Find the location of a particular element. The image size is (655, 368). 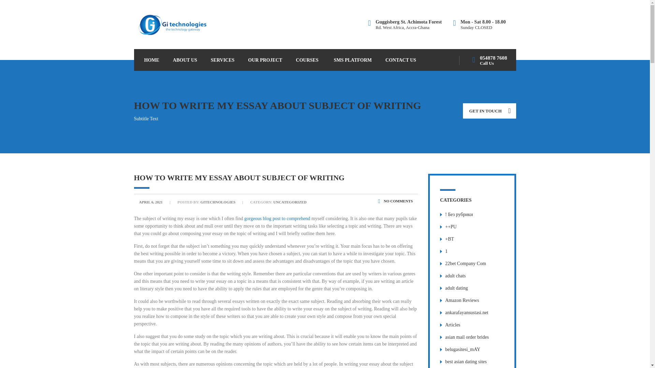

CONTACT US is located at coordinates (401, 60).